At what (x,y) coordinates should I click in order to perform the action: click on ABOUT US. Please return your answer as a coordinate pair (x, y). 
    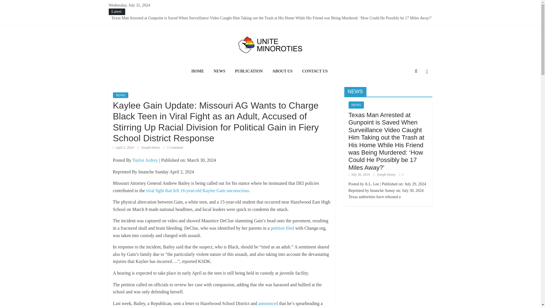
    Looking at the image, I should click on (282, 72).